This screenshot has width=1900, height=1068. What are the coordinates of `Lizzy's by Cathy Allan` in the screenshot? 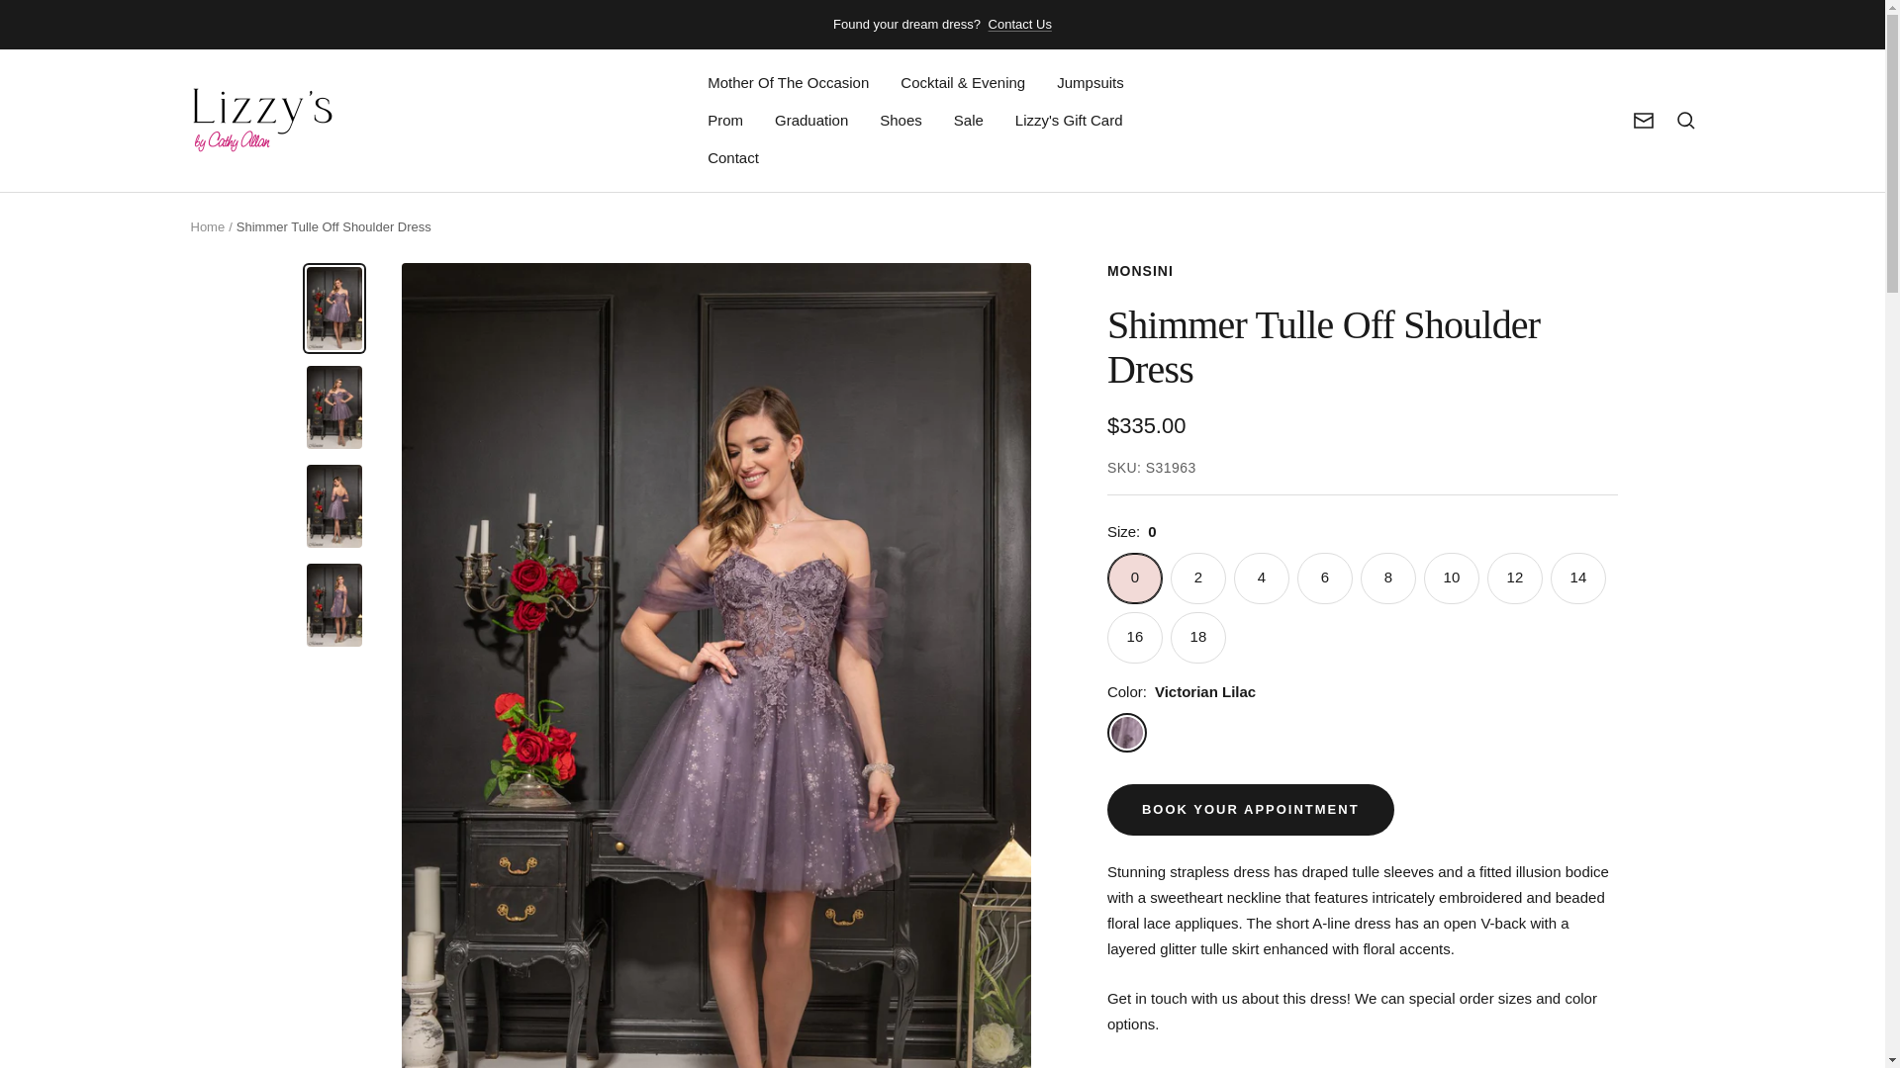 It's located at (261, 120).